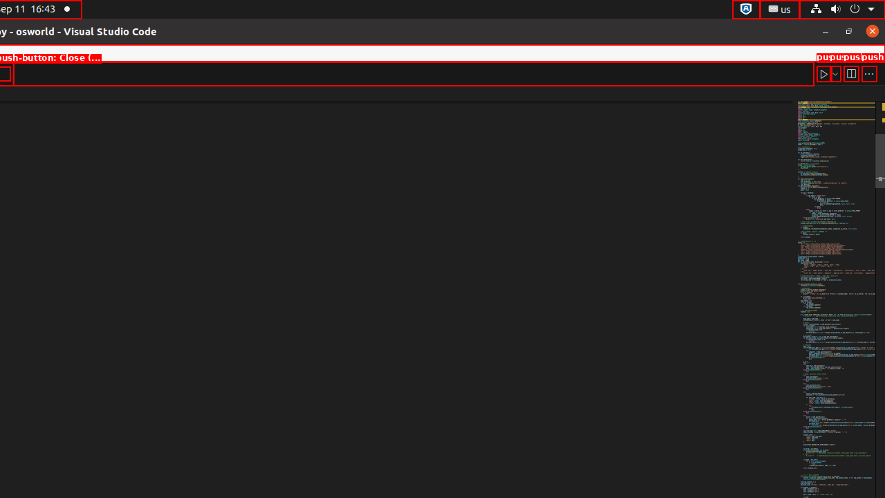 Image resolution: width=885 pixels, height=498 pixels. I want to click on Split Editor Right (Ctrl+\) [Alt] Split Editor Down, so click(851, 73).